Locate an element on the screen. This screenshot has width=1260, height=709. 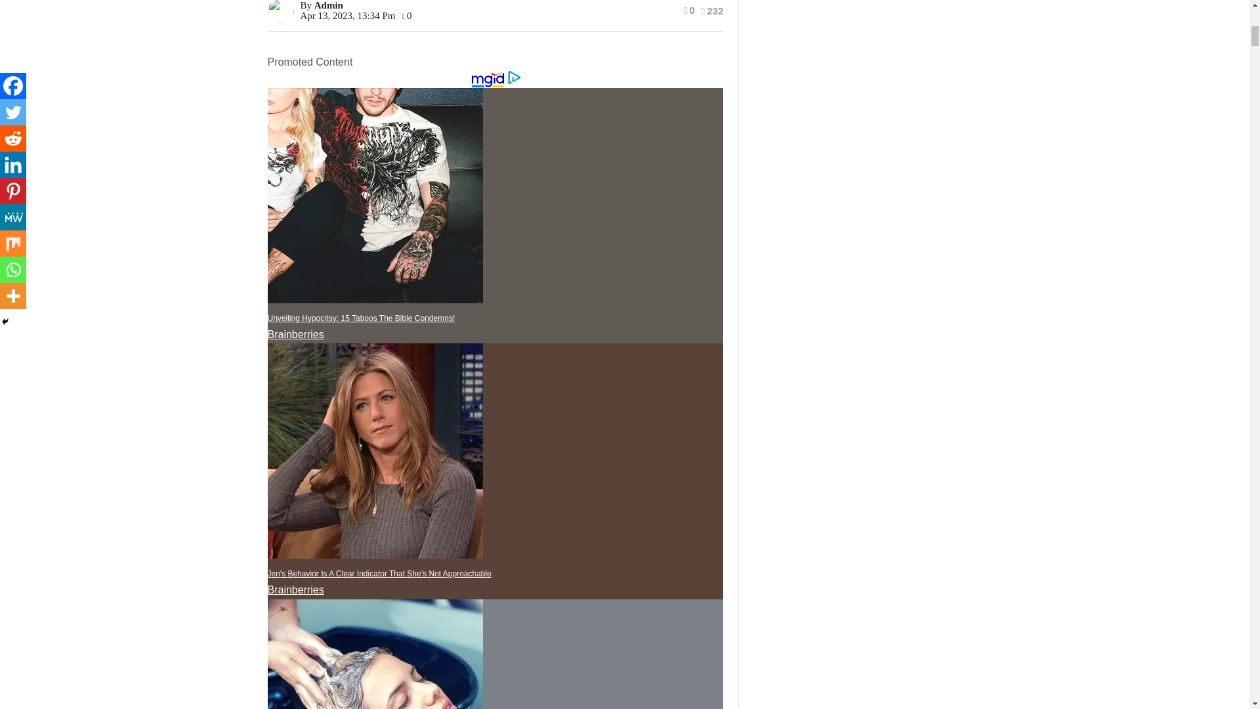
Posts by admin is located at coordinates (328, 5).